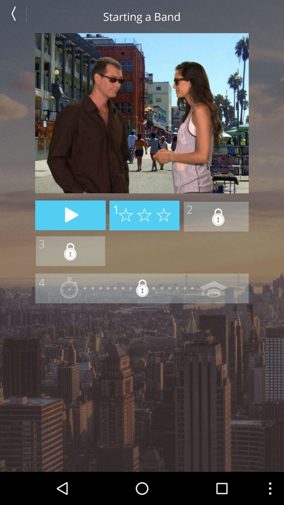 The width and height of the screenshot is (284, 505). Describe the element at coordinates (70, 215) in the screenshot. I see `play button` at that location.